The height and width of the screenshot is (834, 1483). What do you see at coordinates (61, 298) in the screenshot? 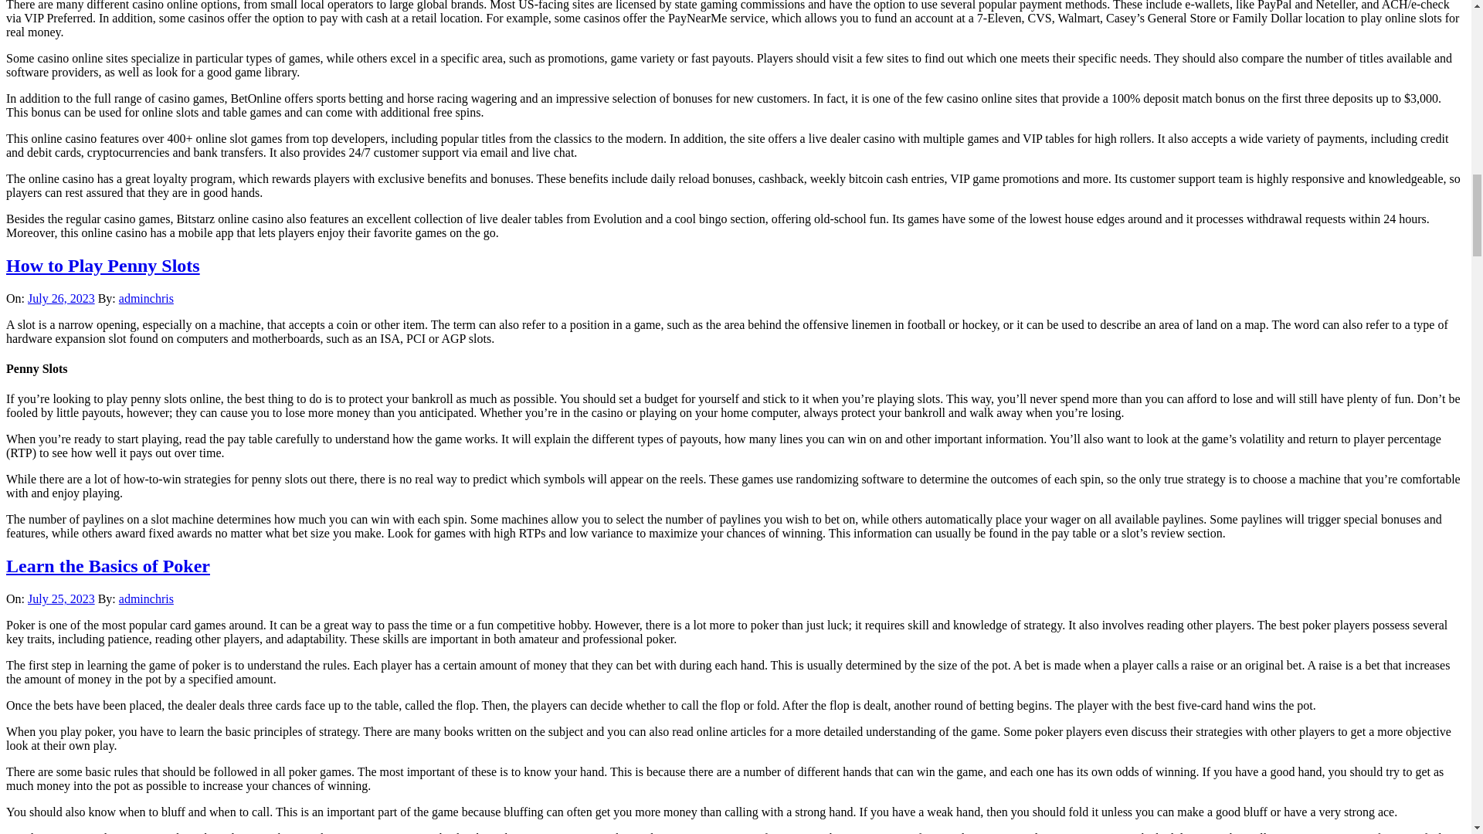
I see `July 26, 2023` at bounding box center [61, 298].